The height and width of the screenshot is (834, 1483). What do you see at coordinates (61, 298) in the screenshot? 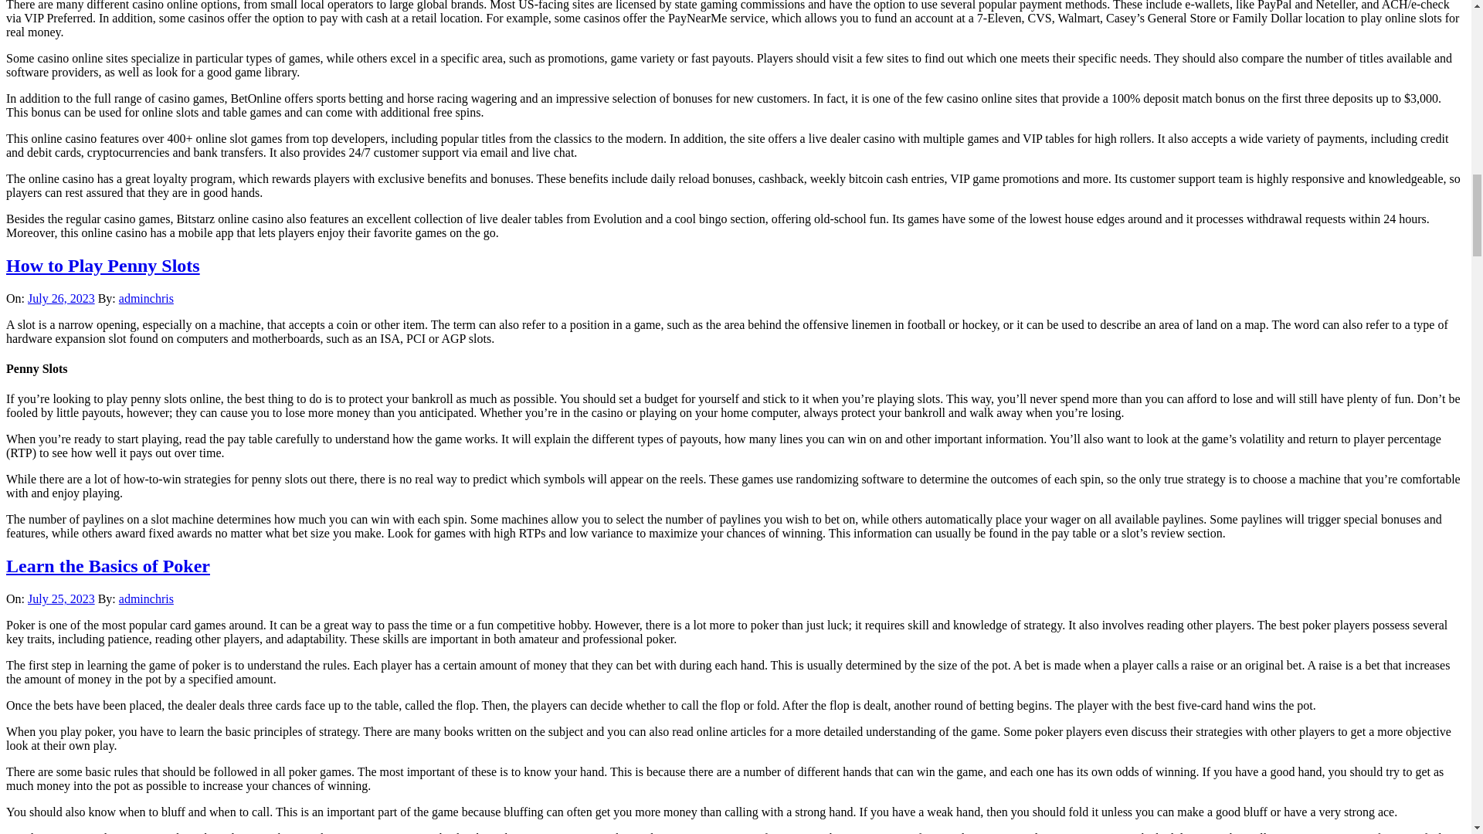
I see `July 26, 2023` at bounding box center [61, 298].